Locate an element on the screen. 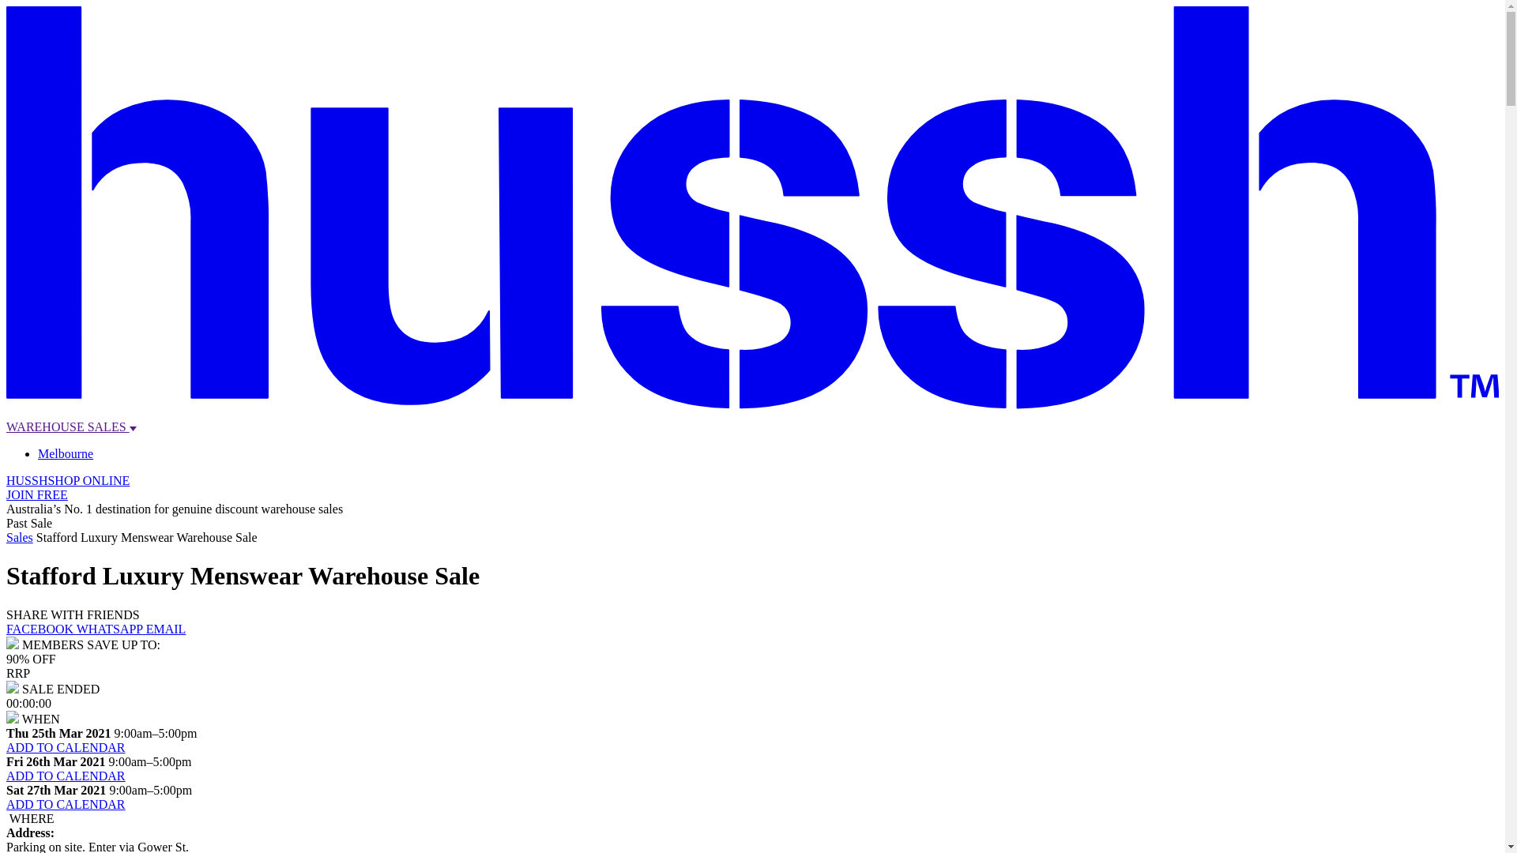 The width and height of the screenshot is (1517, 853). FACEBOOK is located at coordinates (41, 629).